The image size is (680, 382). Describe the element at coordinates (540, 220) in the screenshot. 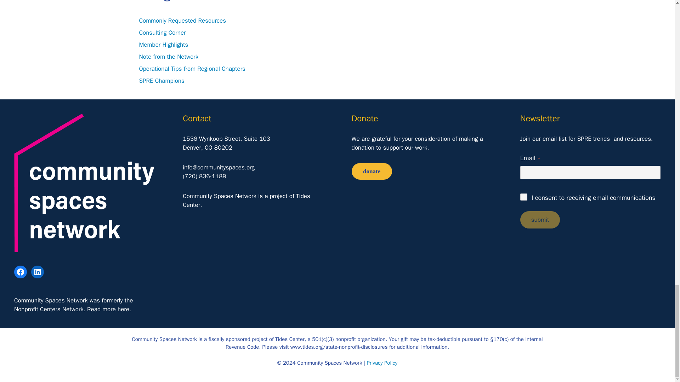

I see `submit` at that location.